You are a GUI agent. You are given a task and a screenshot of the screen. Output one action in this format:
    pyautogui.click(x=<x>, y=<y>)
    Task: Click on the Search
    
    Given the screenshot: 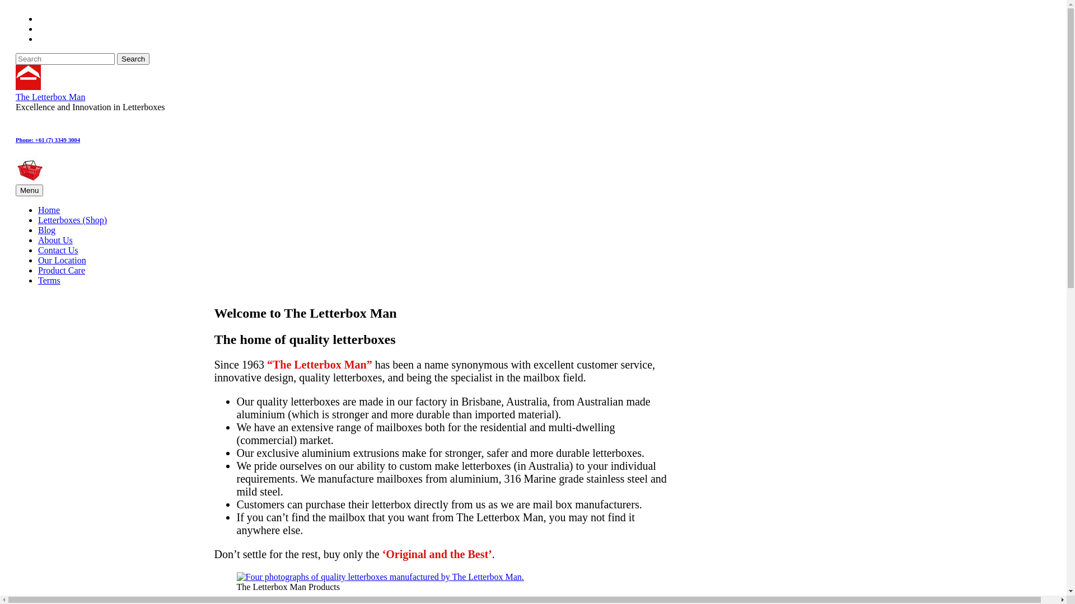 What is the action you would take?
    pyautogui.click(x=16, y=13)
    